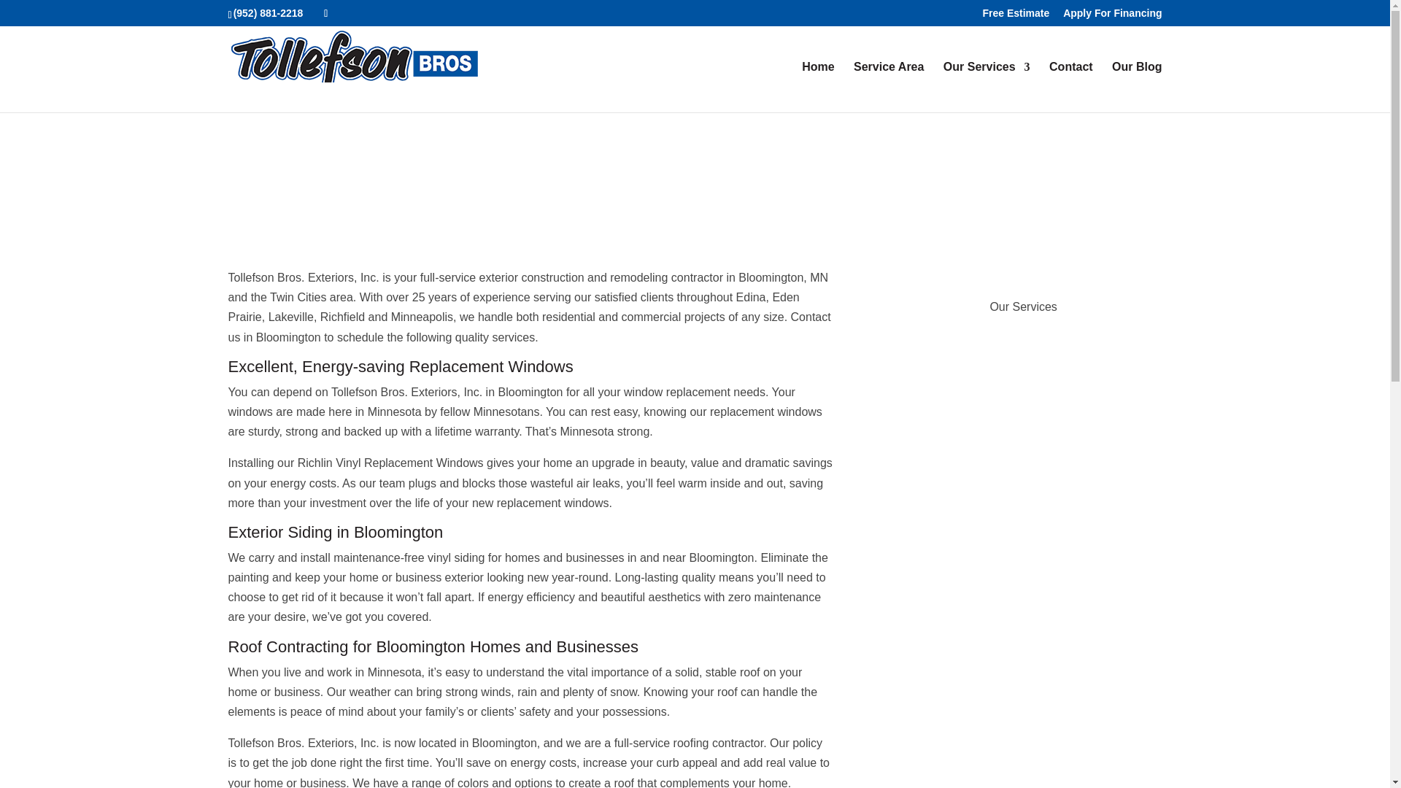 This screenshot has height=788, width=1401. I want to click on Apply For Financing, so click(1112, 16).